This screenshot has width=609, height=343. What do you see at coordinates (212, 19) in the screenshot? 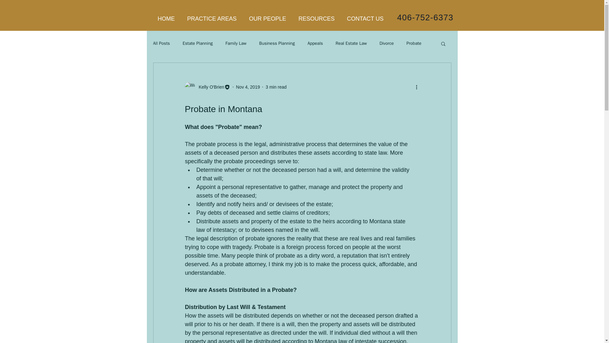
I see `PRACTICE AREAS` at bounding box center [212, 19].